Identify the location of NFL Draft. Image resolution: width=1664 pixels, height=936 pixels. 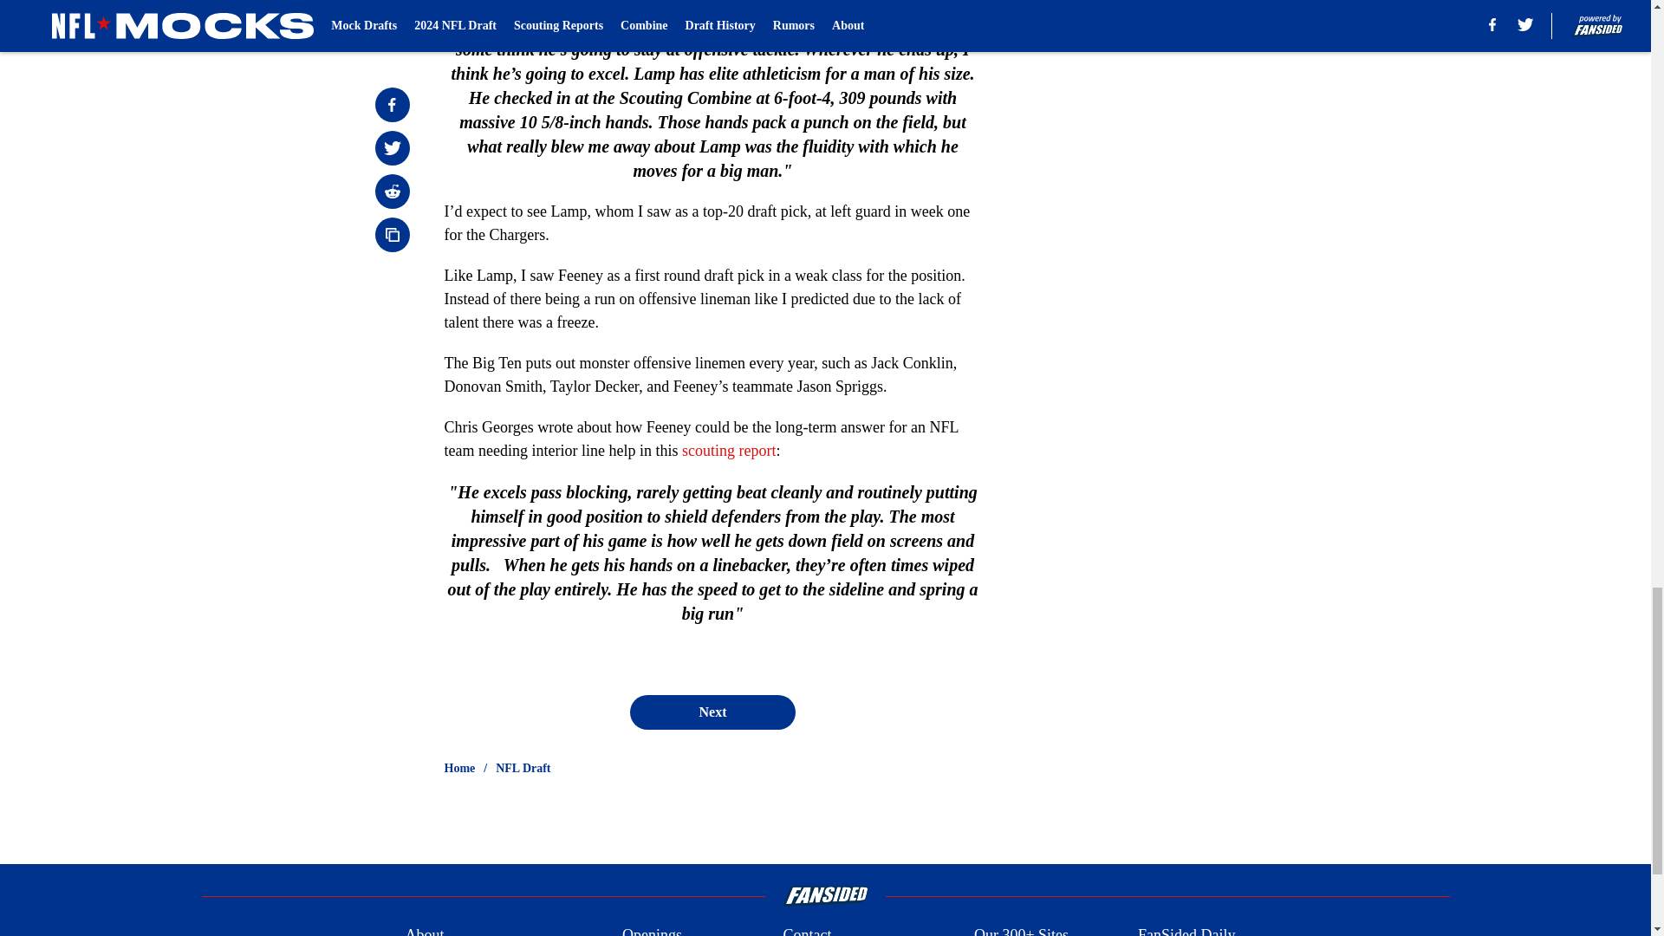
(523, 768).